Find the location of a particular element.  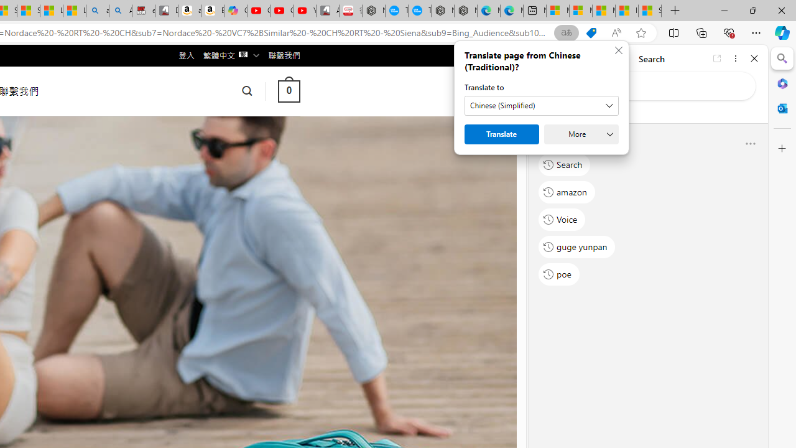

poe is located at coordinates (558, 274).